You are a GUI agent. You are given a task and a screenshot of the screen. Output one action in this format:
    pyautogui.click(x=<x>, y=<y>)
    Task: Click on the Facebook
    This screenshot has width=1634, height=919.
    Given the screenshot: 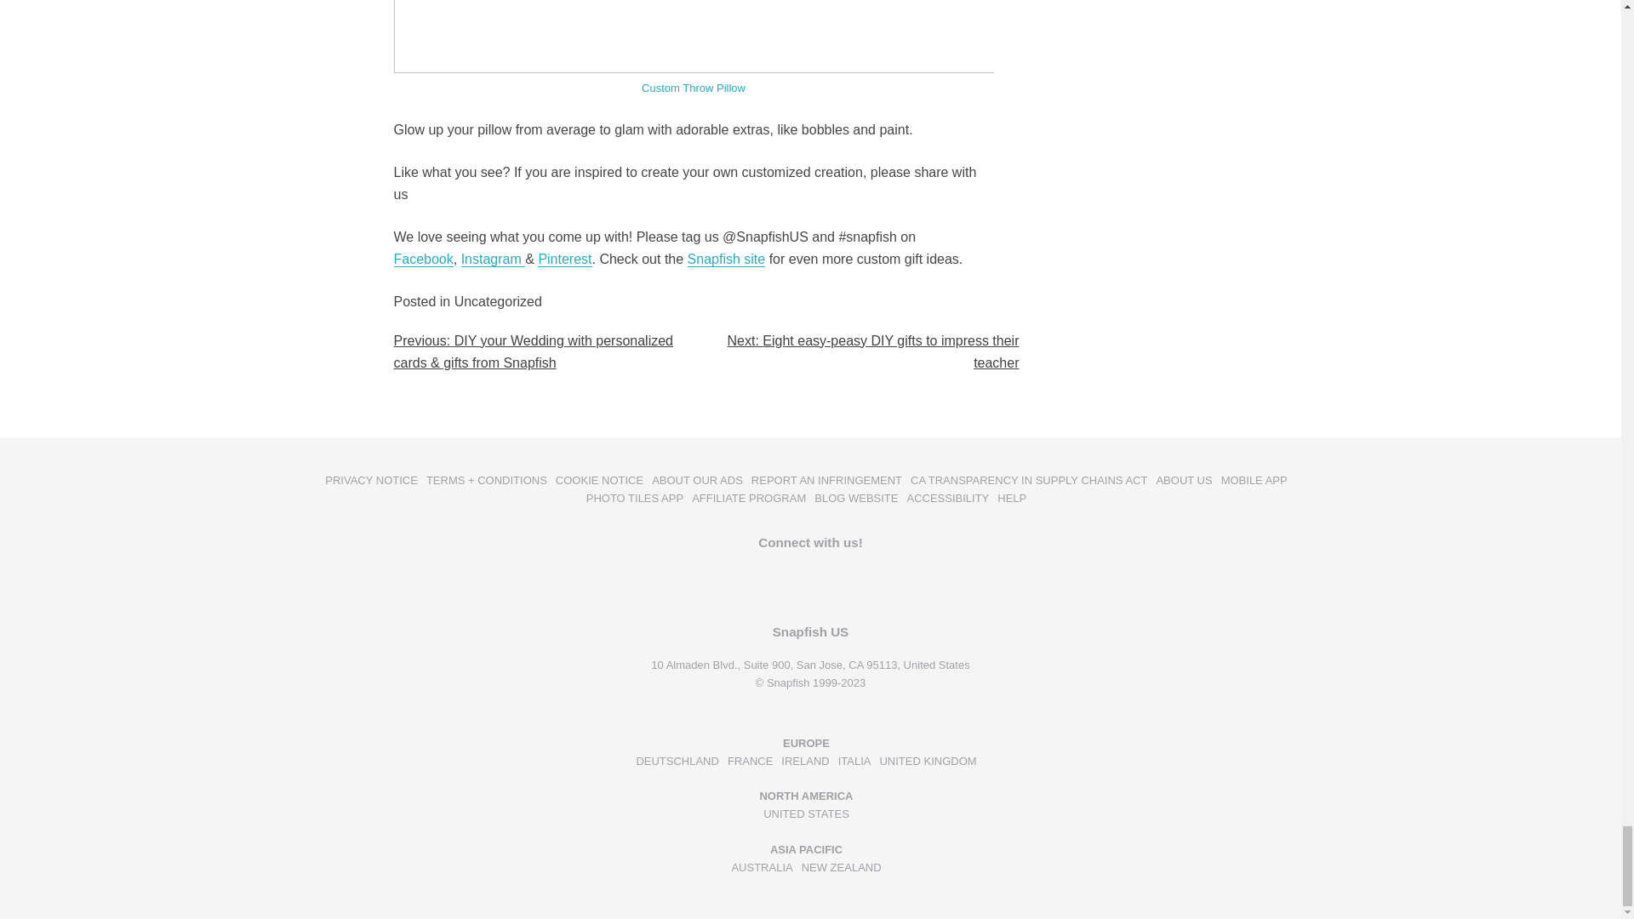 What is the action you would take?
    pyautogui.click(x=422, y=259)
    